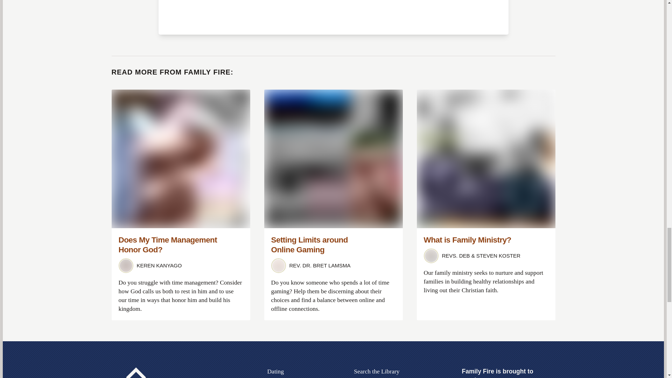  I want to click on Stoking the Spirit's flame at home, so click(158, 372).